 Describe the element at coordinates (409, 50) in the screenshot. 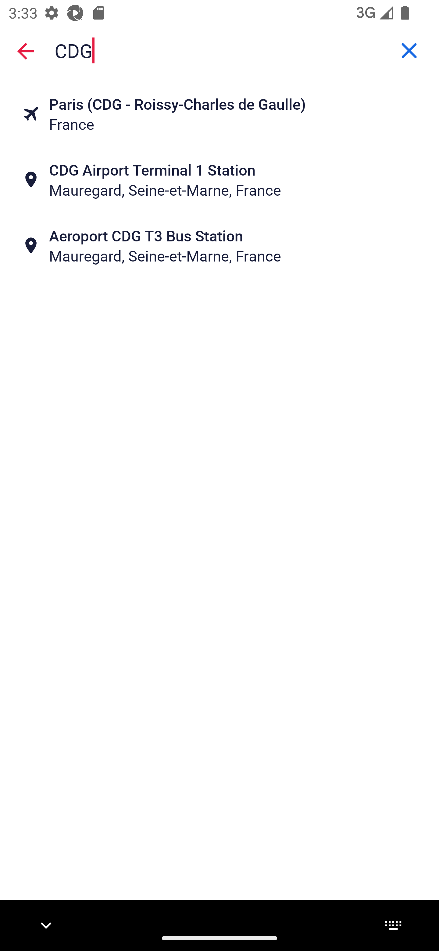

I see `Clear Pick-up` at that location.